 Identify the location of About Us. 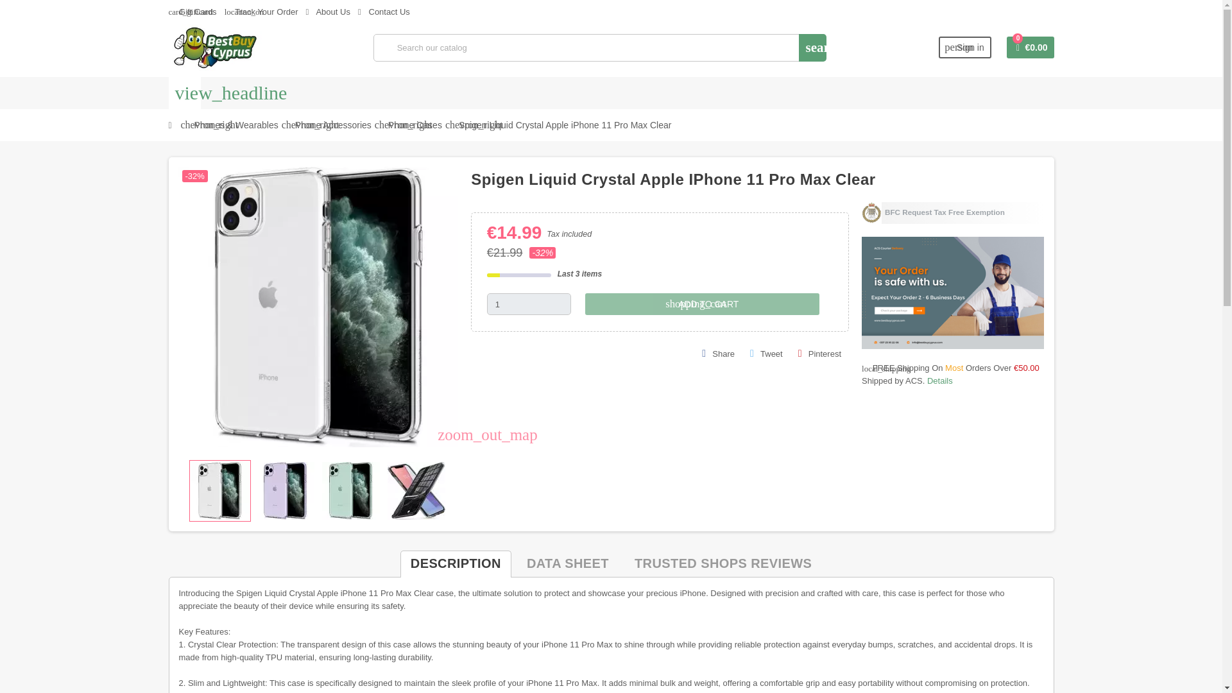
(327, 12).